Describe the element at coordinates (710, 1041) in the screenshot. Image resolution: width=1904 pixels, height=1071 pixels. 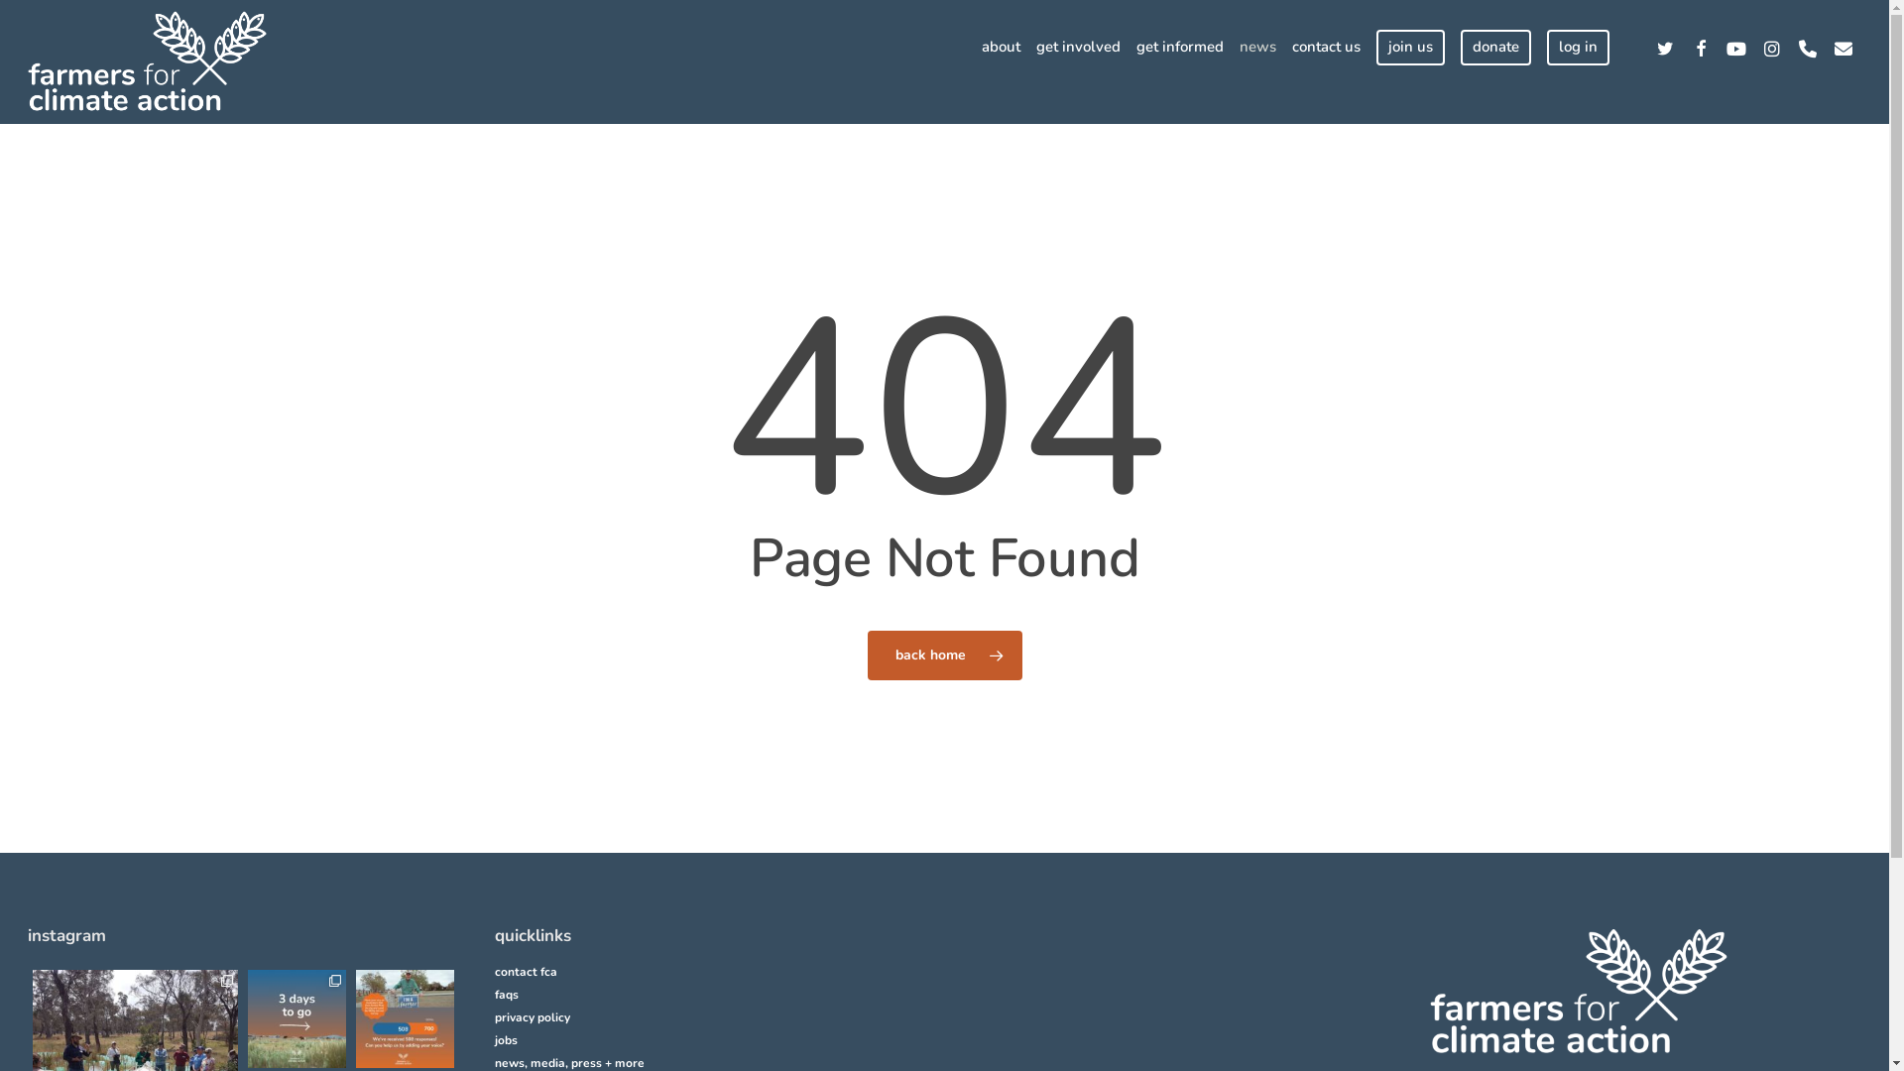
I see `jobs` at that location.